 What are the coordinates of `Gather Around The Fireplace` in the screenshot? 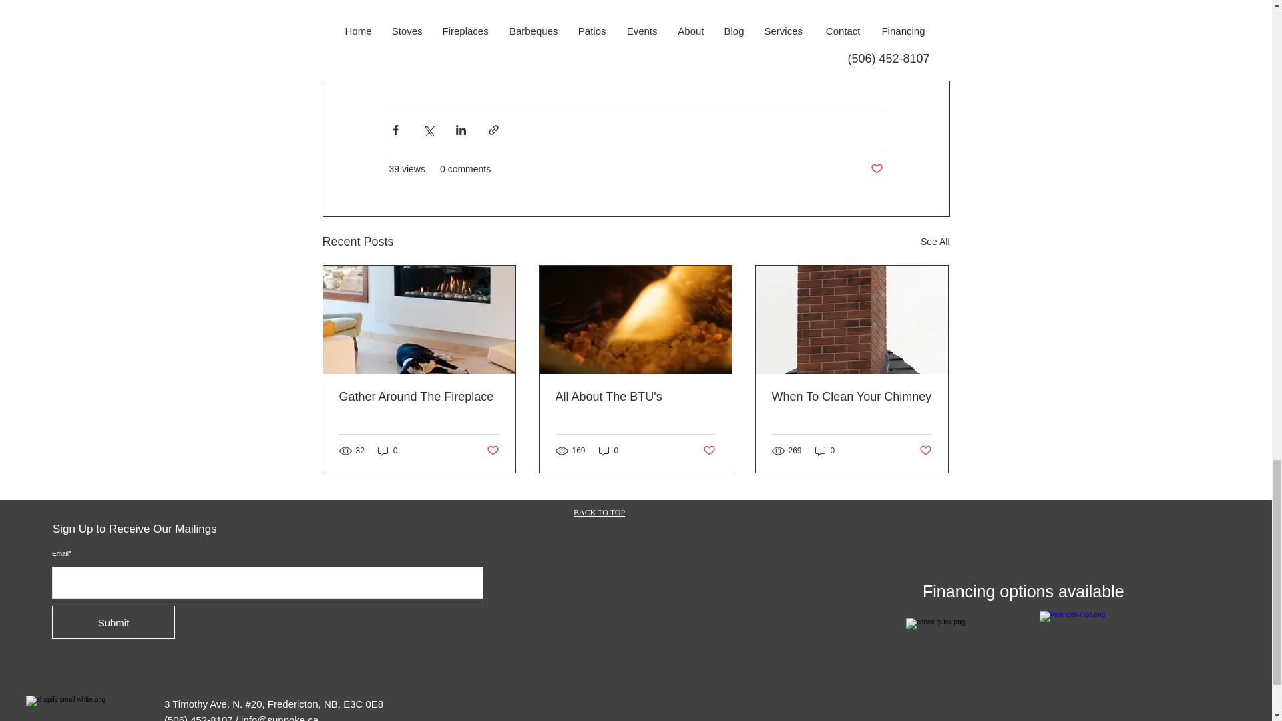 It's located at (419, 397).